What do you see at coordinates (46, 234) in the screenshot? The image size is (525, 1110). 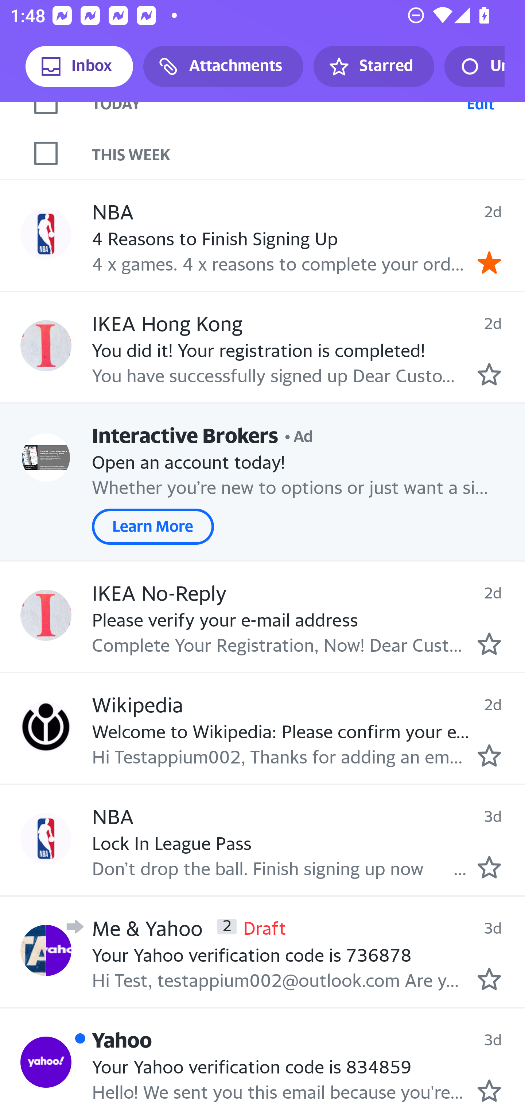 I see `Profile
NBA` at bounding box center [46, 234].